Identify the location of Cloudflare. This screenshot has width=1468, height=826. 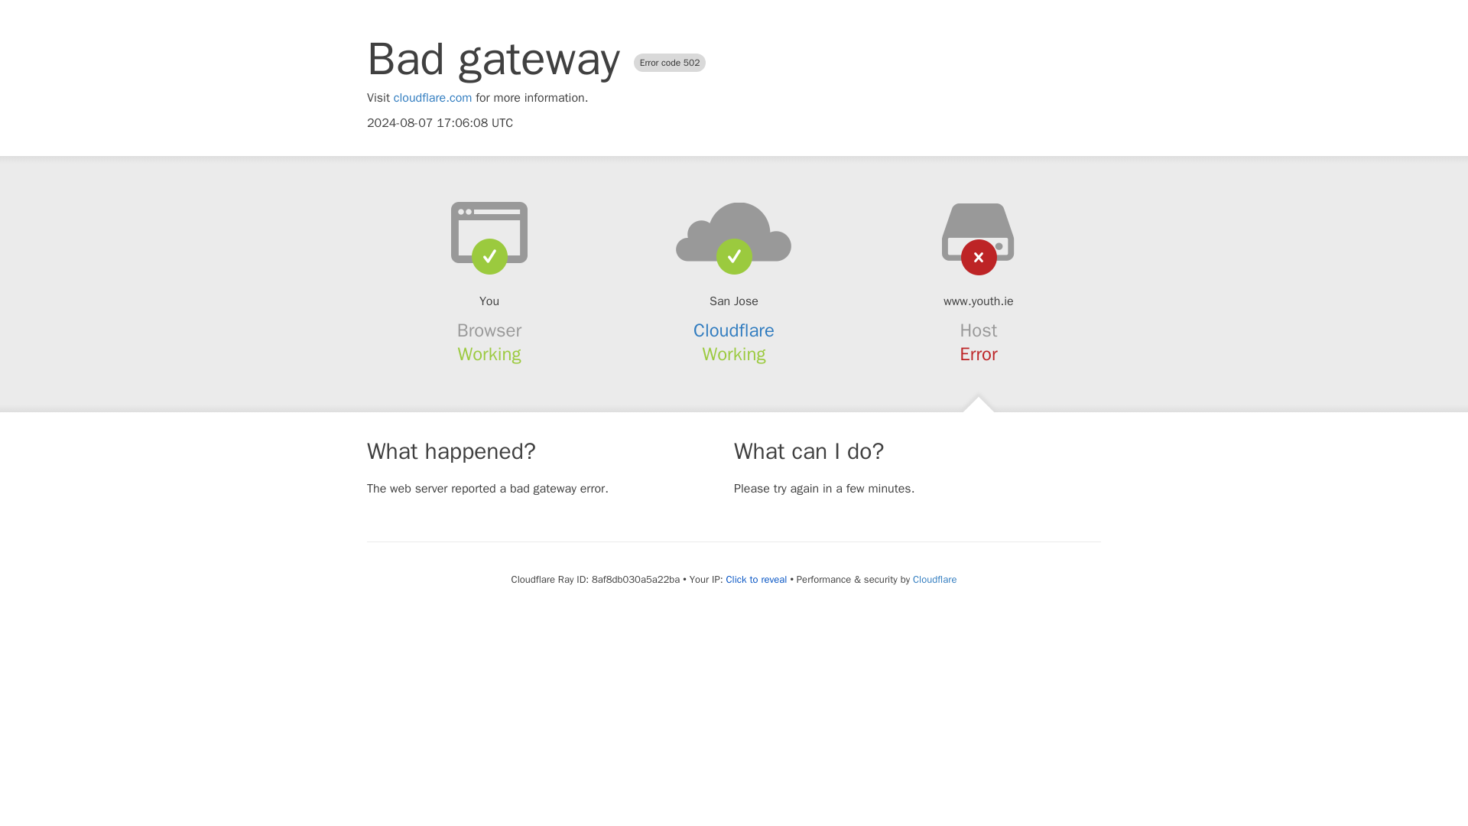
(934, 579).